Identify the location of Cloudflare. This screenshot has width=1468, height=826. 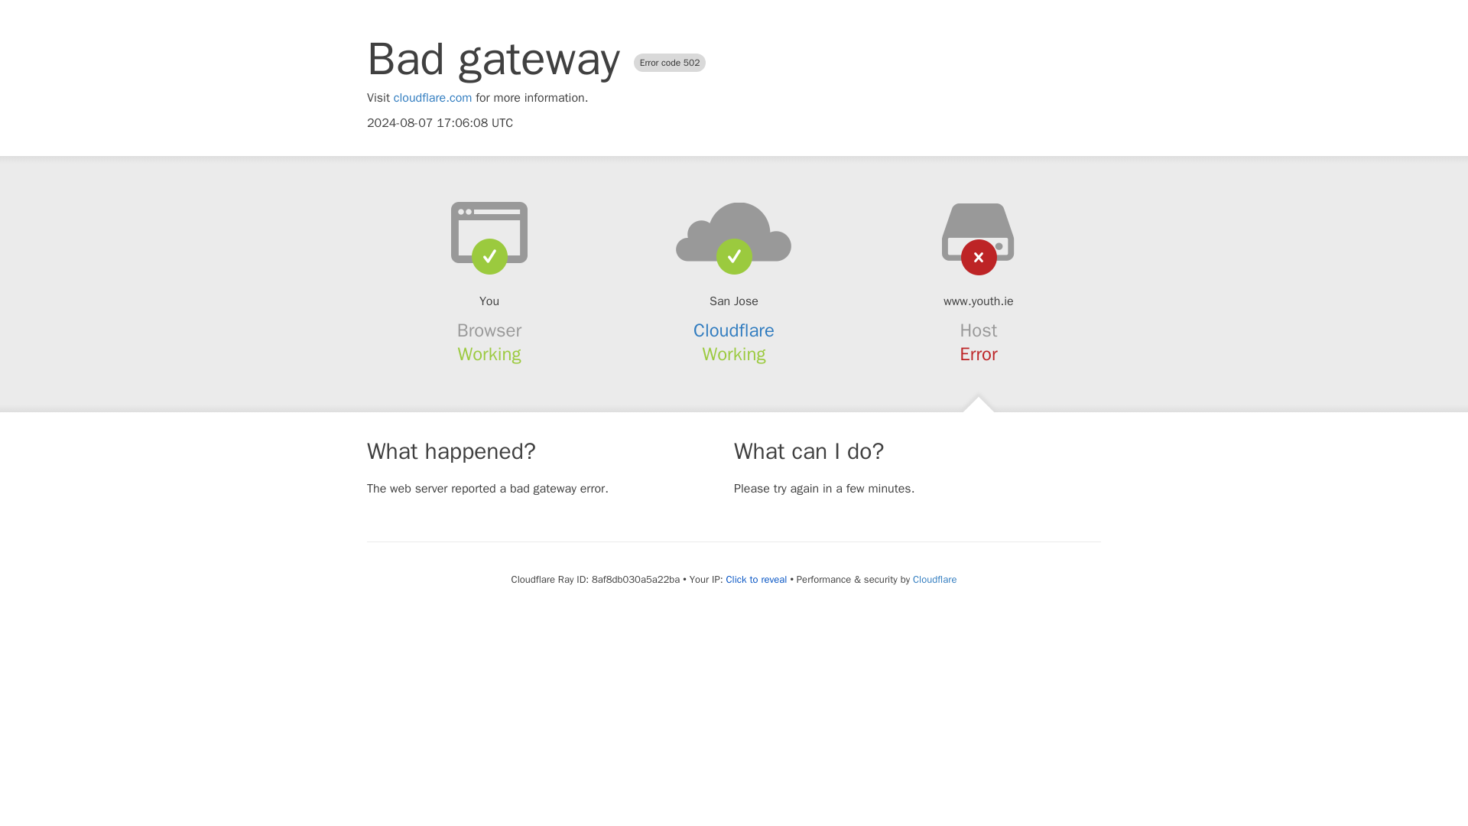
(934, 579).